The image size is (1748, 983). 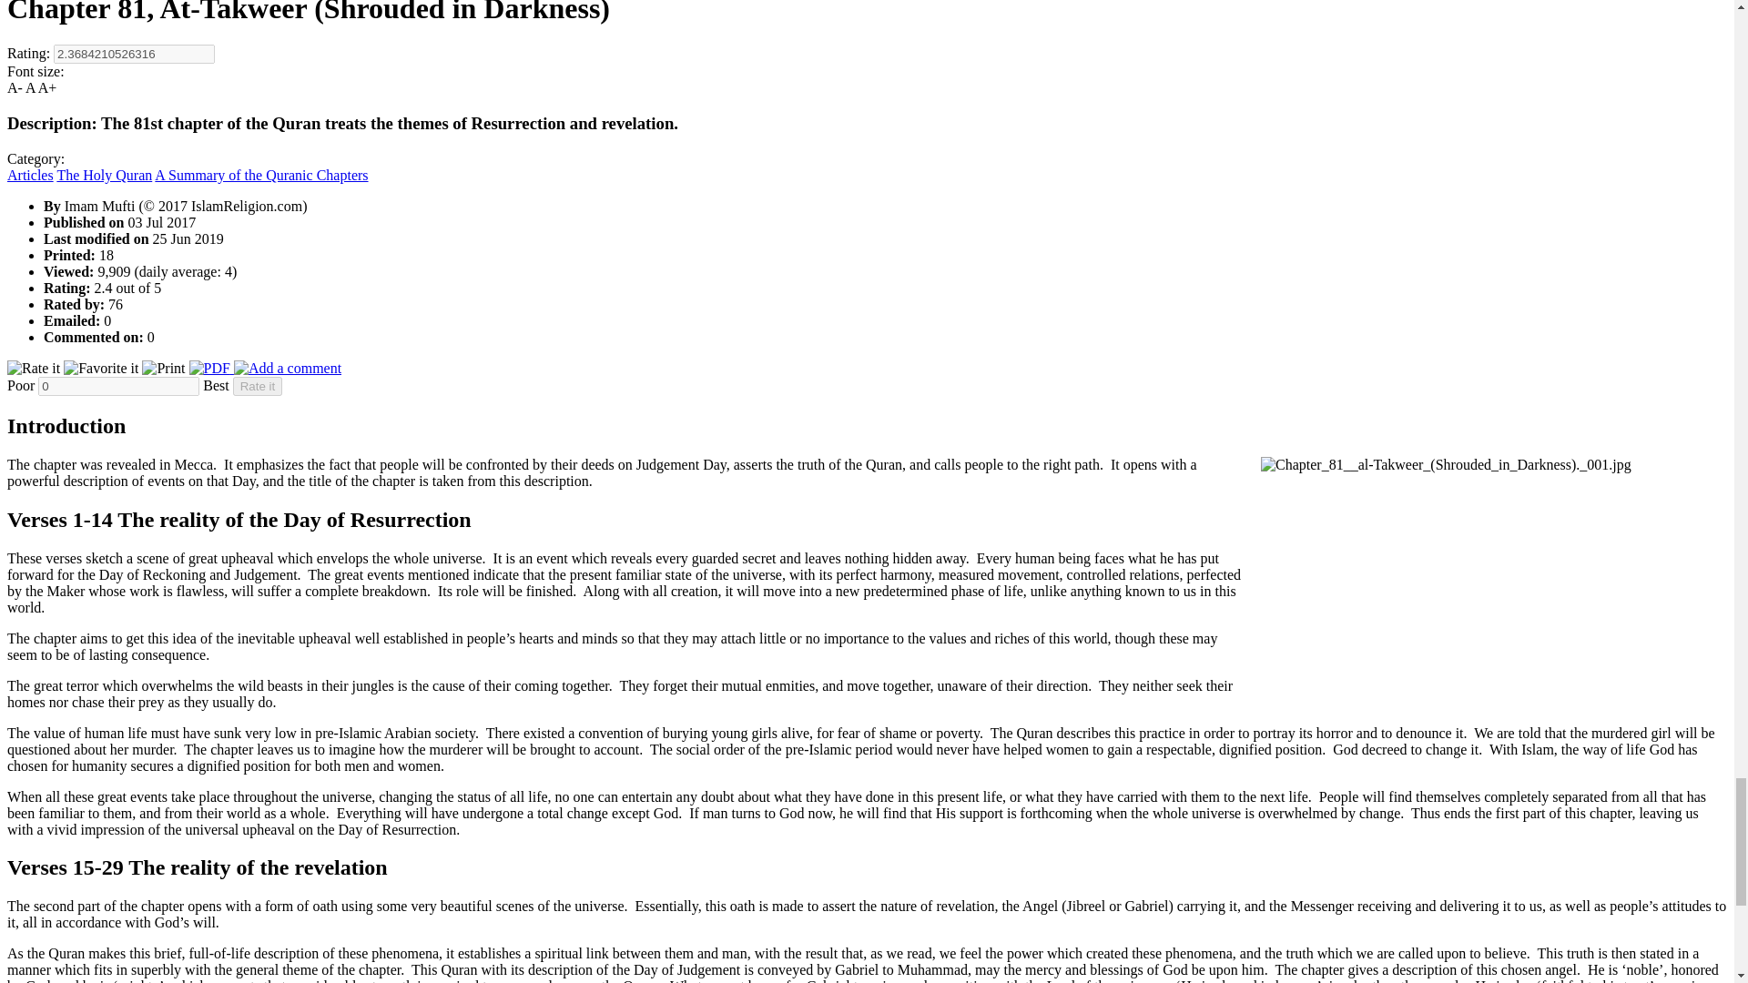 I want to click on 0, so click(x=118, y=386).